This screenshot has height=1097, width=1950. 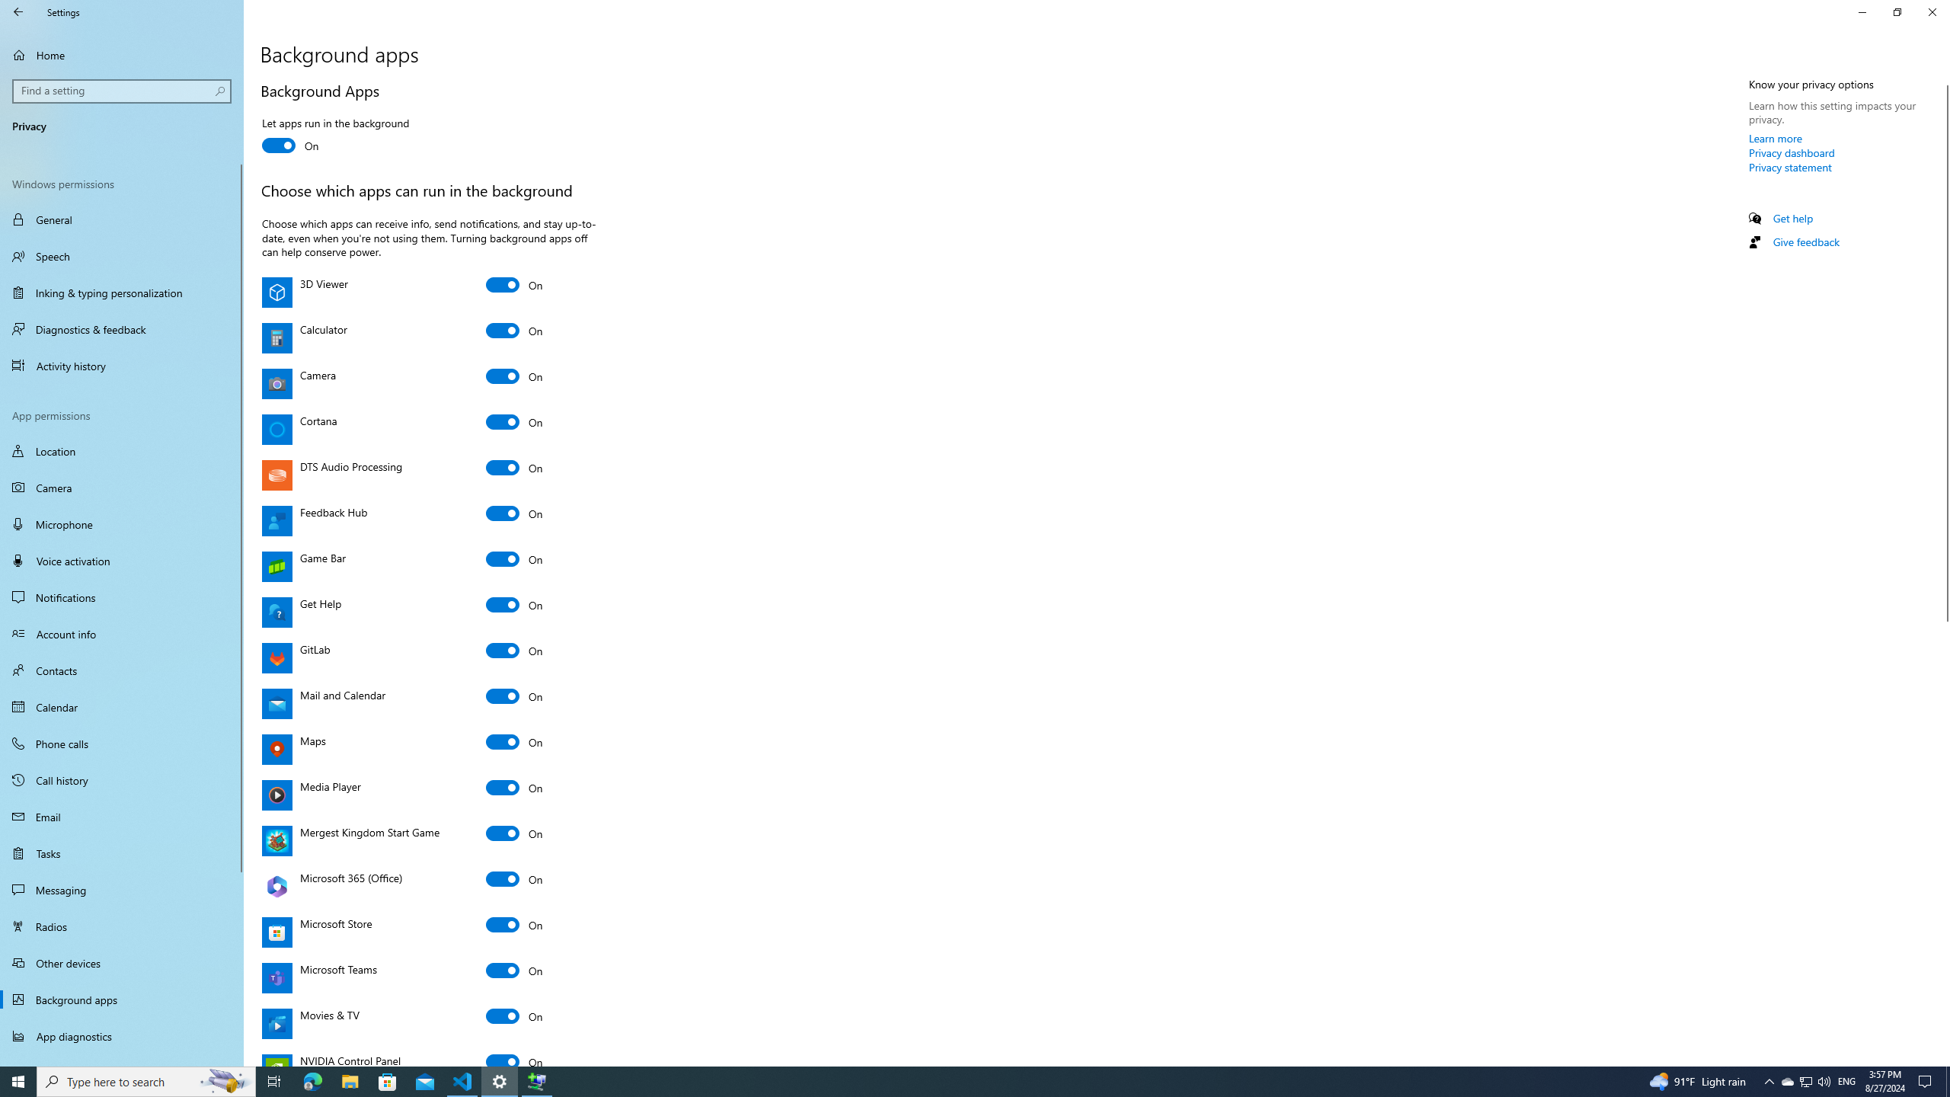 I want to click on Learn more, so click(x=1776, y=138).